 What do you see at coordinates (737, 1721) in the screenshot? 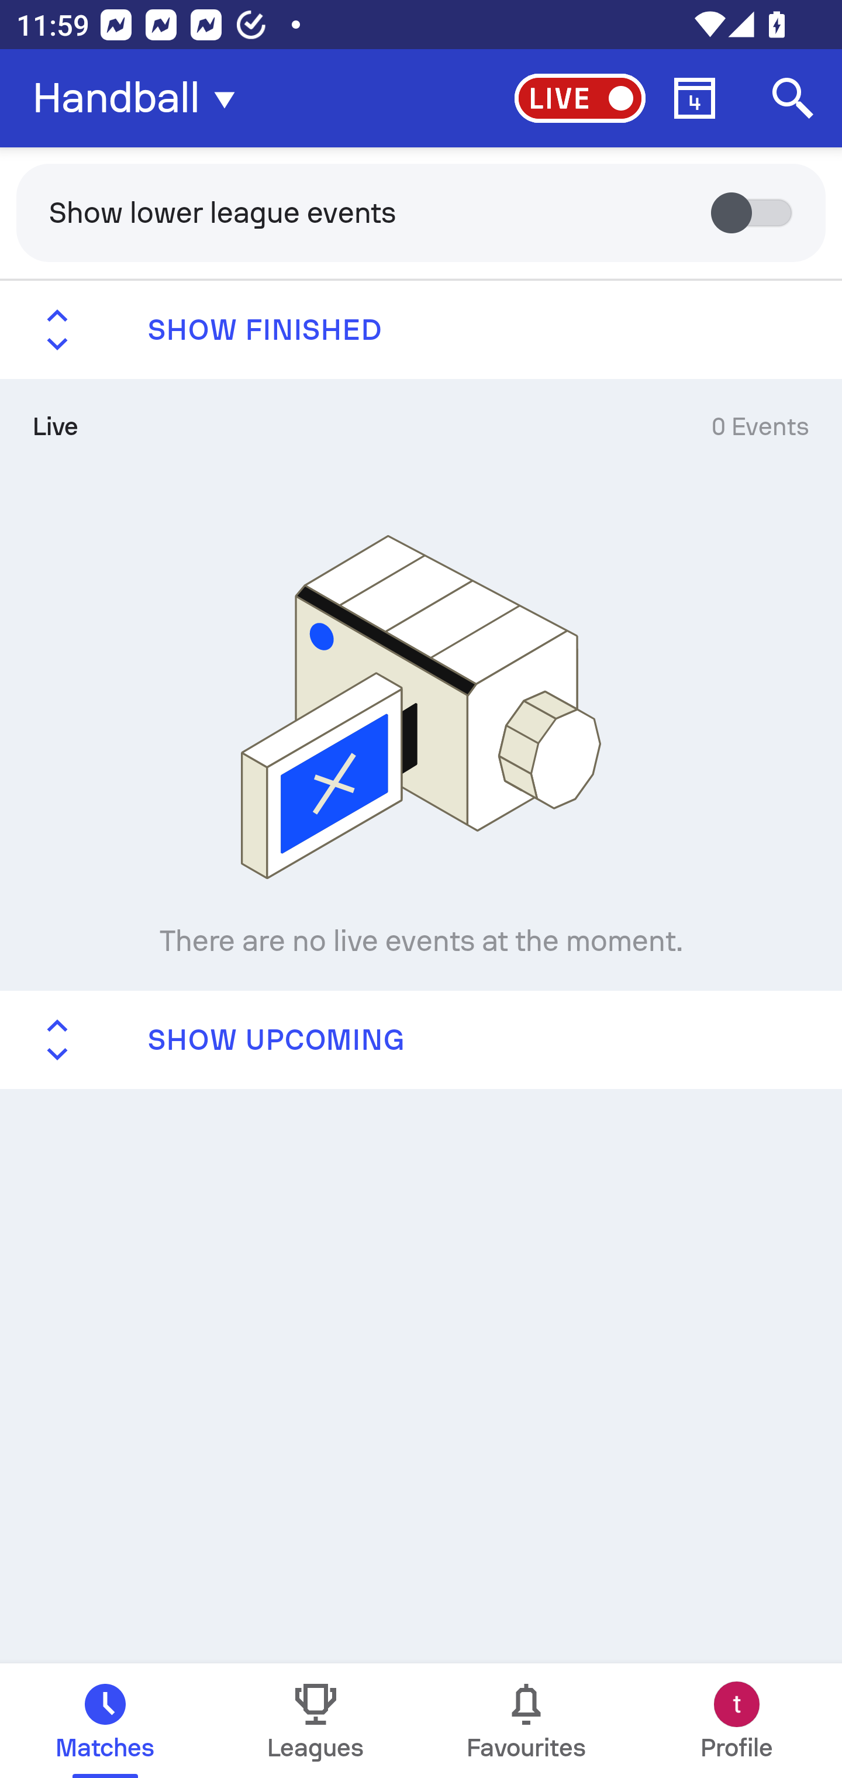
I see `Profile` at bounding box center [737, 1721].